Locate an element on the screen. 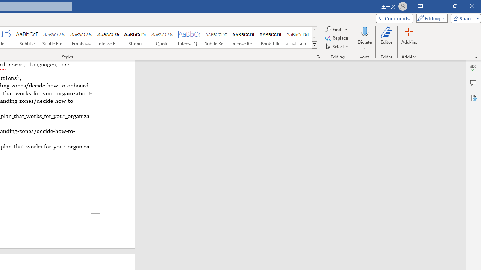 The height and width of the screenshot is (270, 481). Subtitle is located at coordinates (27, 37).